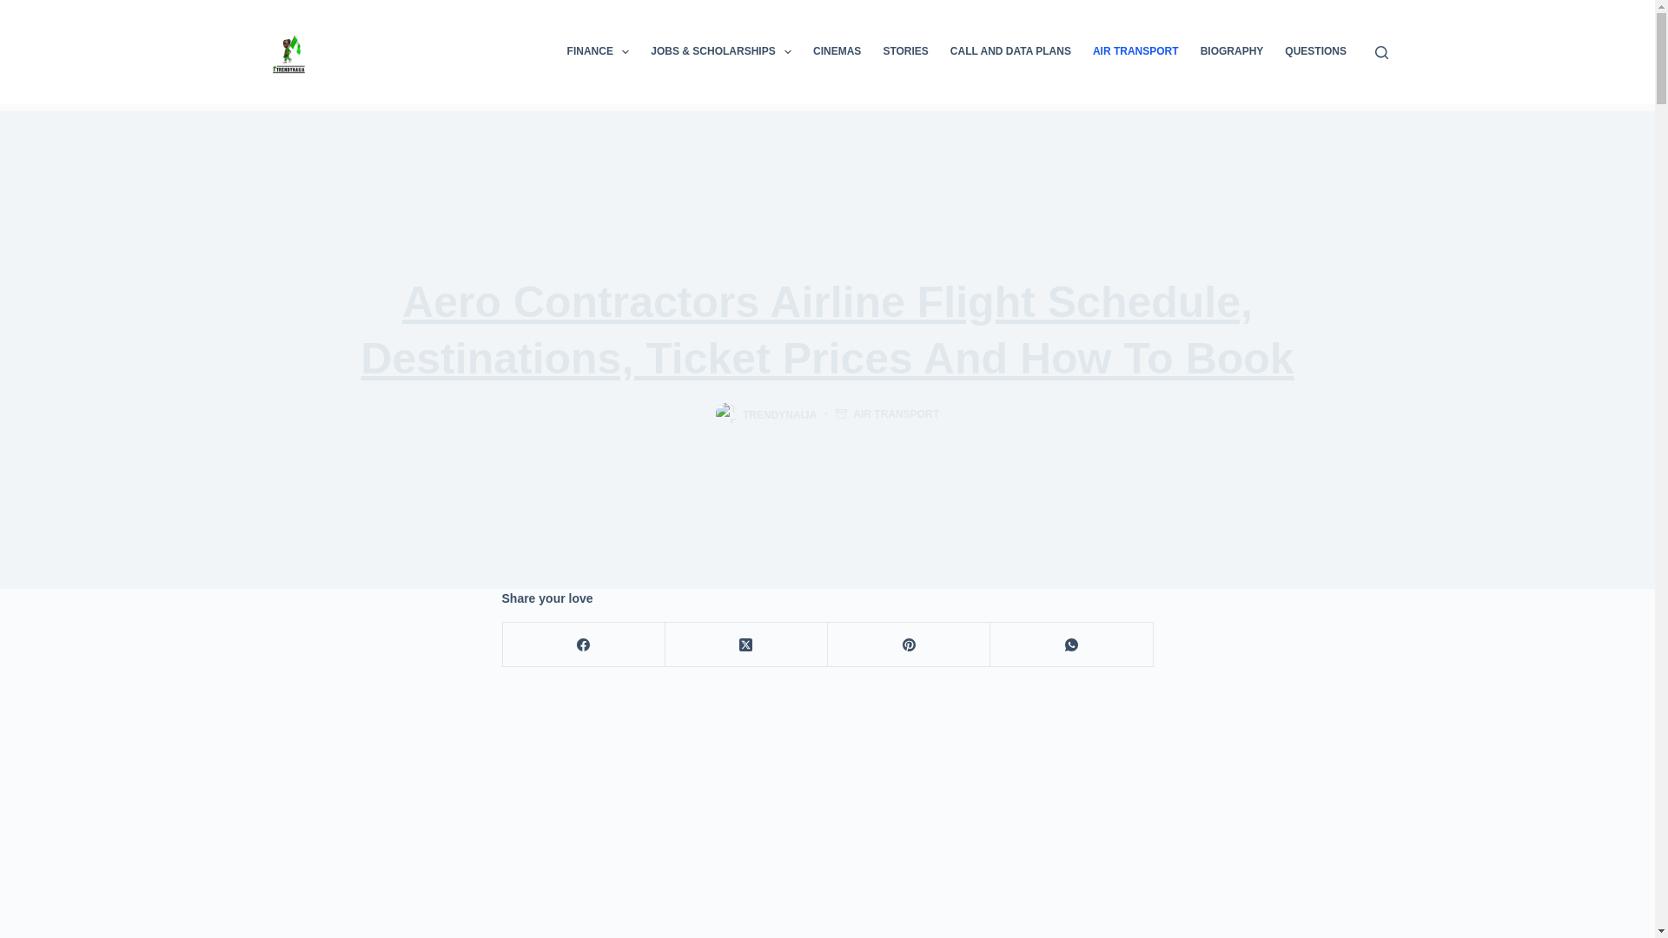 The height and width of the screenshot is (938, 1668). Describe the element at coordinates (895, 413) in the screenshot. I see `AIR TRANSPORT` at that location.